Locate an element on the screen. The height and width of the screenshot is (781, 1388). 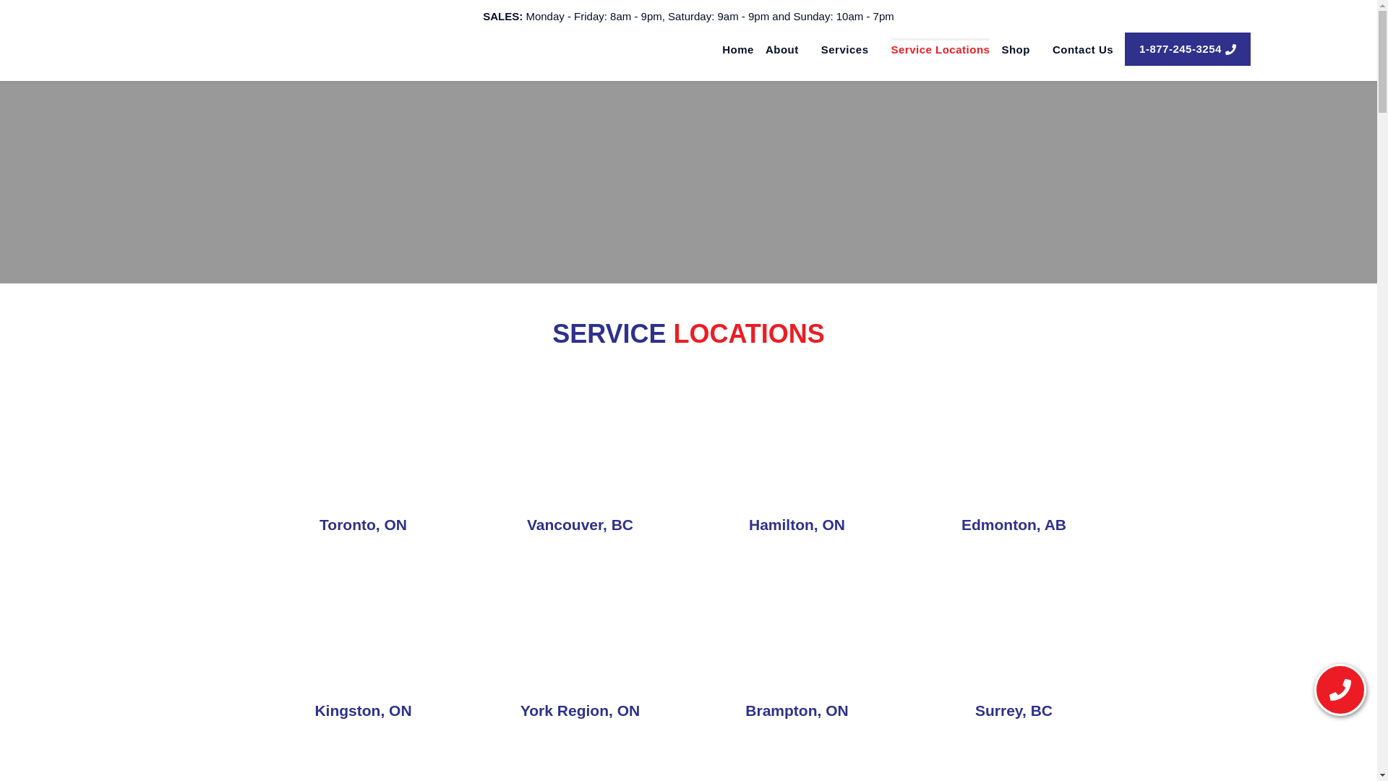
Hamilton, ON is located at coordinates (797, 451).